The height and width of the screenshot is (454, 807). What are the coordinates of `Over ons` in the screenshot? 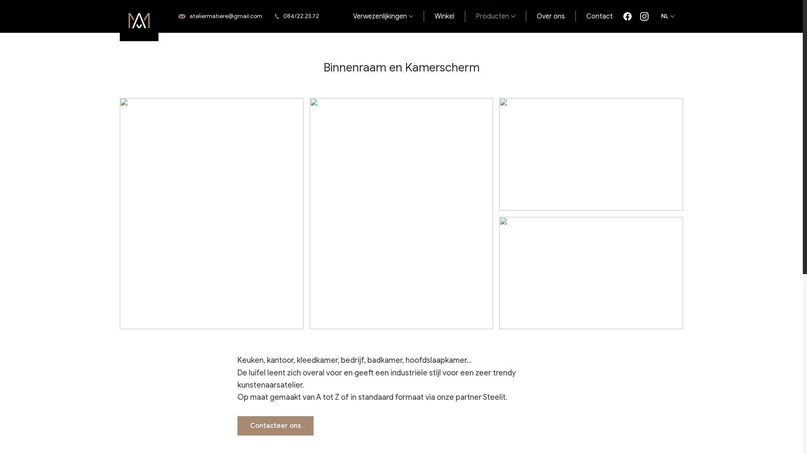 It's located at (551, 16).